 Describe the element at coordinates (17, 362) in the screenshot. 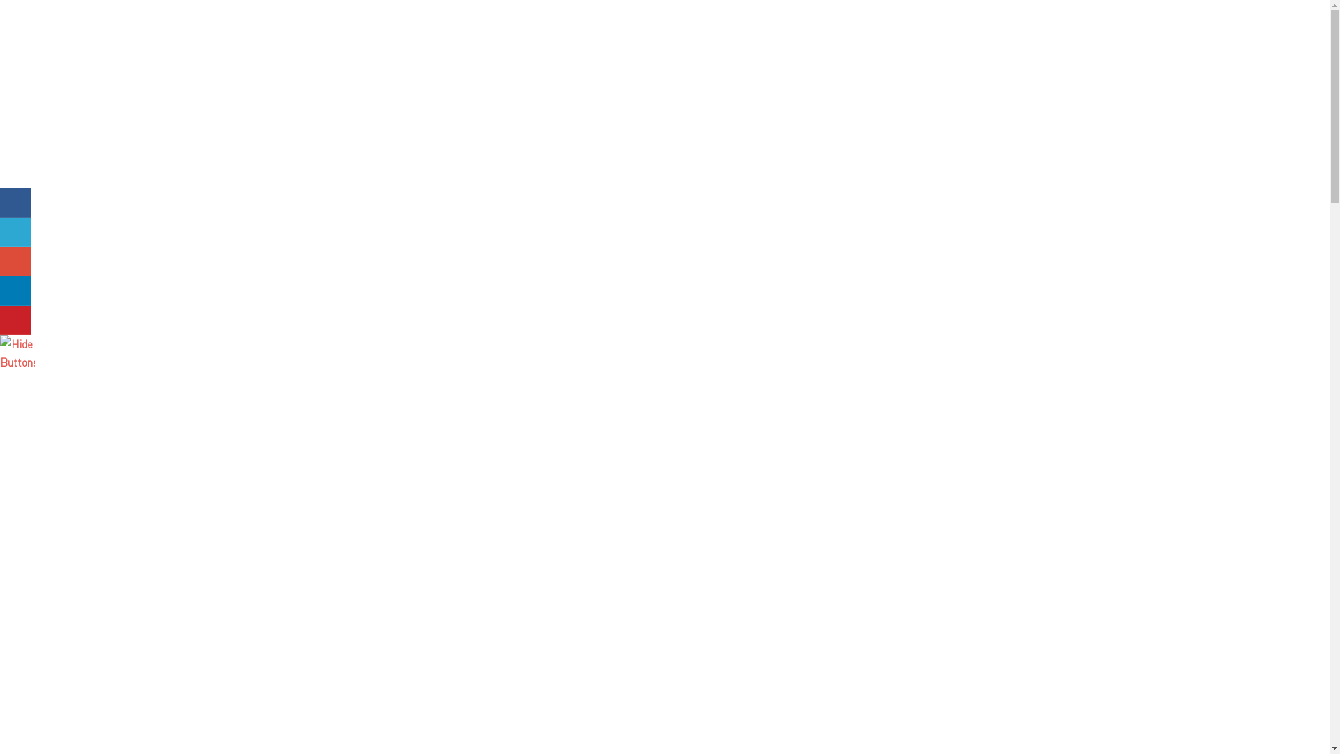

I see `Hide Buttons` at that location.